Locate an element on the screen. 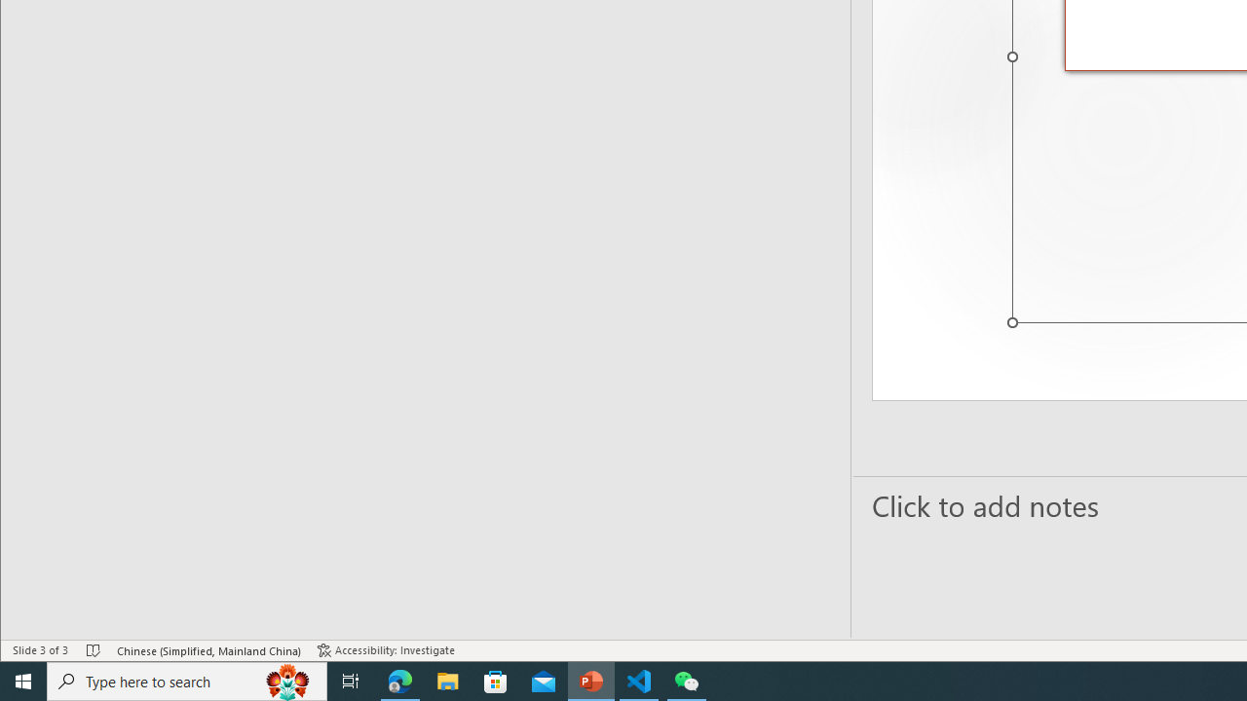  Accessibility Checker Accessibility: Investigate is located at coordinates (386, 650).